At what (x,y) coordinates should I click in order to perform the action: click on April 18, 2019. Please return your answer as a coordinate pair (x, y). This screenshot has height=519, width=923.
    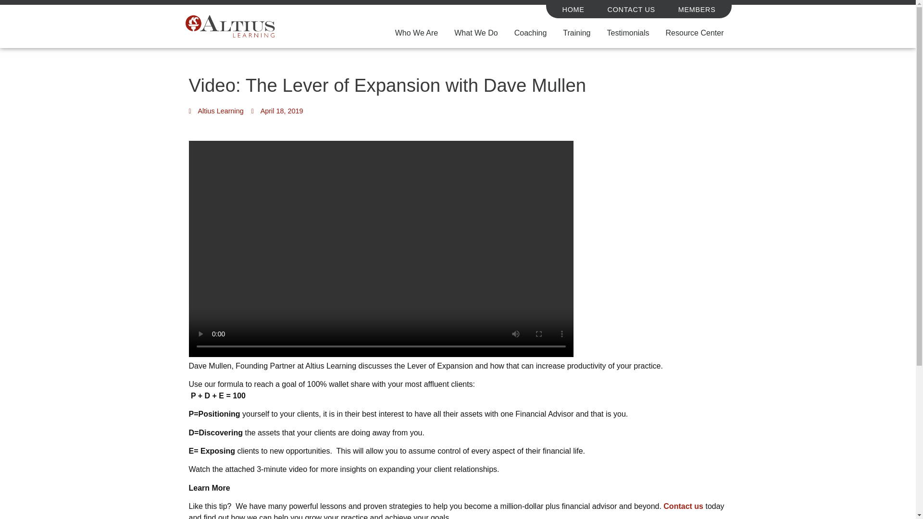
    Looking at the image, I should click on (277, 111).